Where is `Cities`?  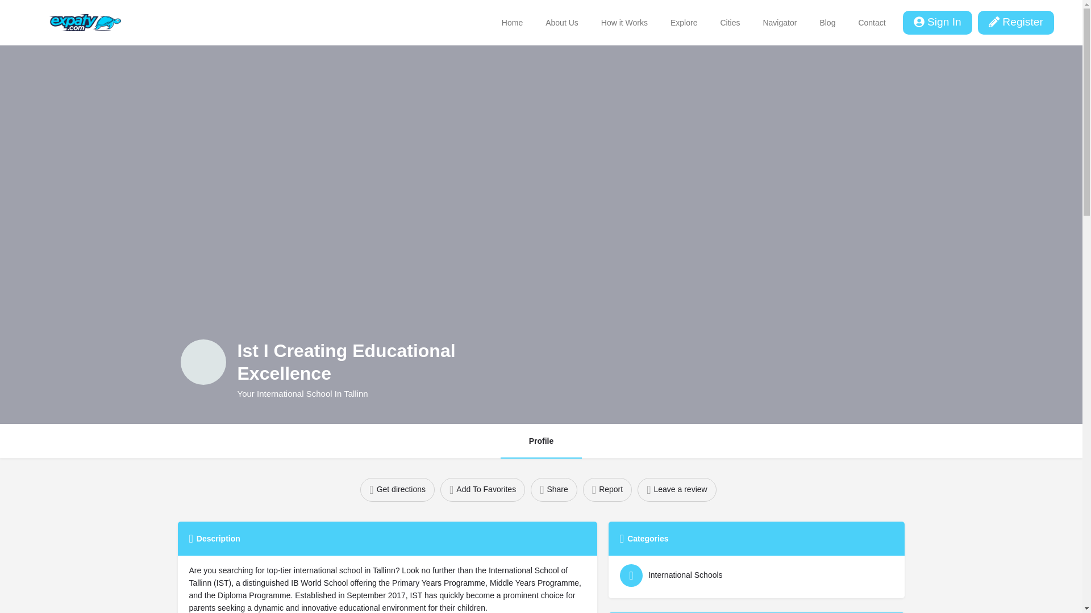
Cities is located at coordinates (730, 23).